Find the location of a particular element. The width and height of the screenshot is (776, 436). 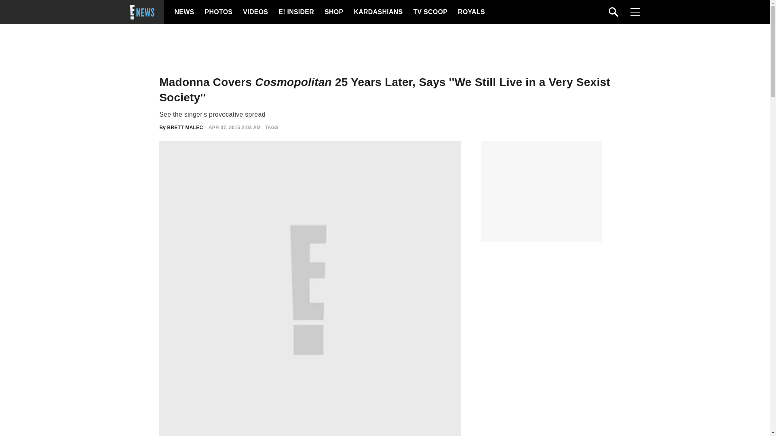

VIDEOS is located at coordinates (255, 12).